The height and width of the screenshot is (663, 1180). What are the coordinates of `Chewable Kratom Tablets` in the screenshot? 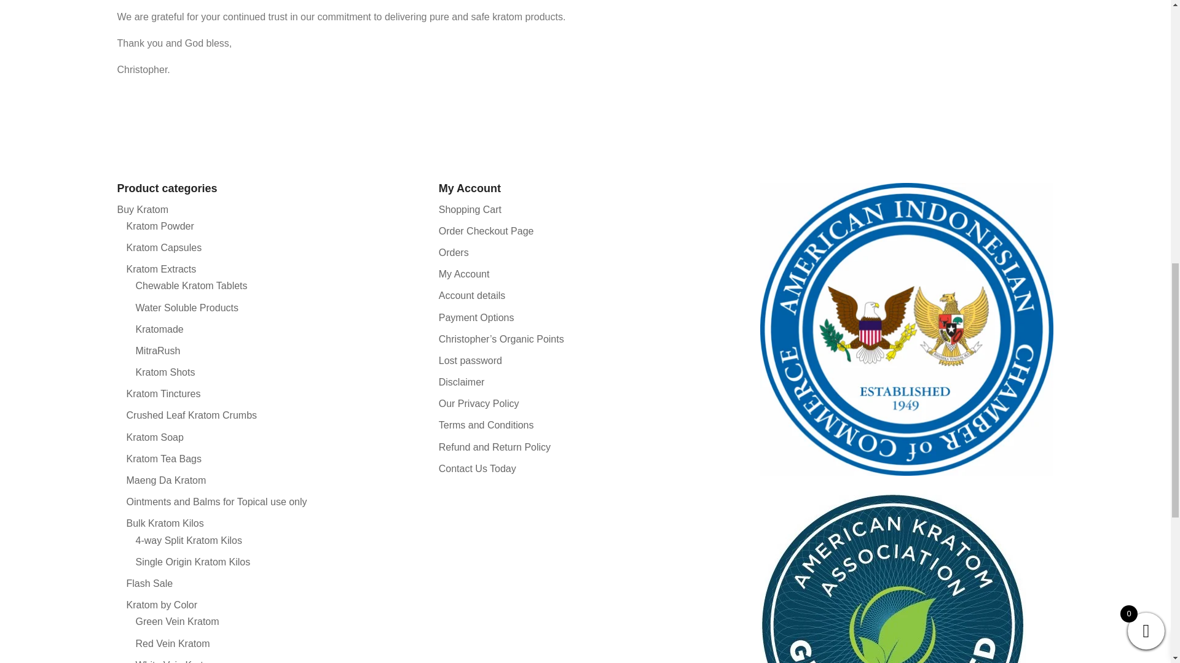 It's located at (191, 285).